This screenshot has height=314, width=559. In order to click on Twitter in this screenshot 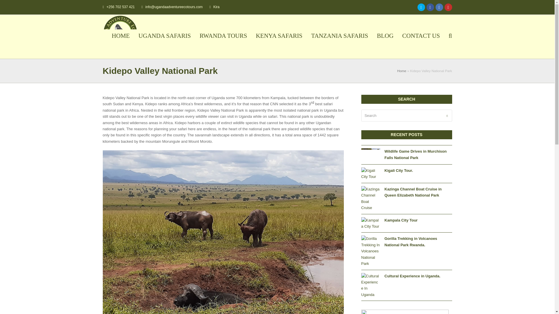, I will do `click(421, 7)`.